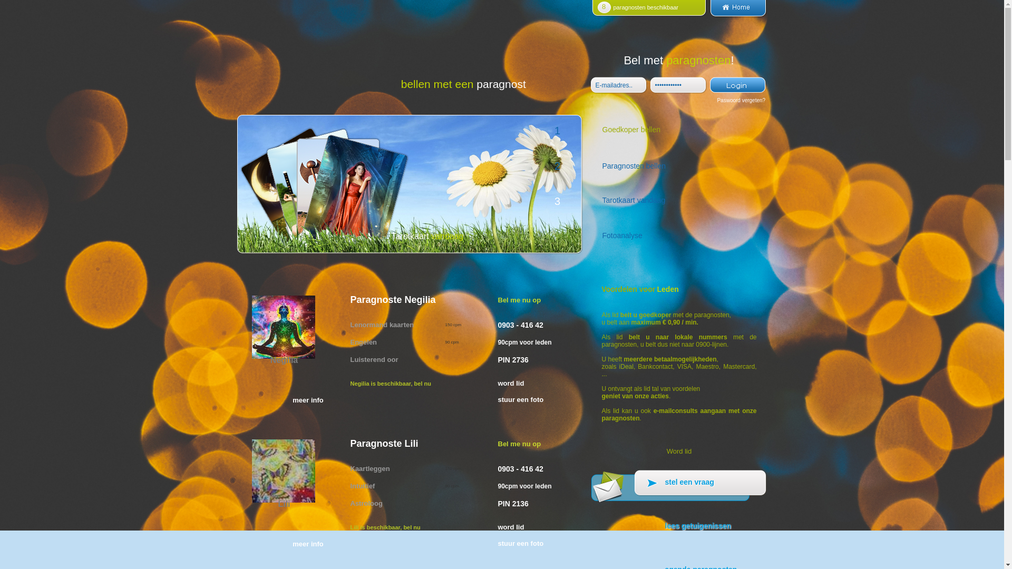 The image size is (1012, 569). Describe the element at coordinates (557, 203) in the screenshot. I see `3` at that location.